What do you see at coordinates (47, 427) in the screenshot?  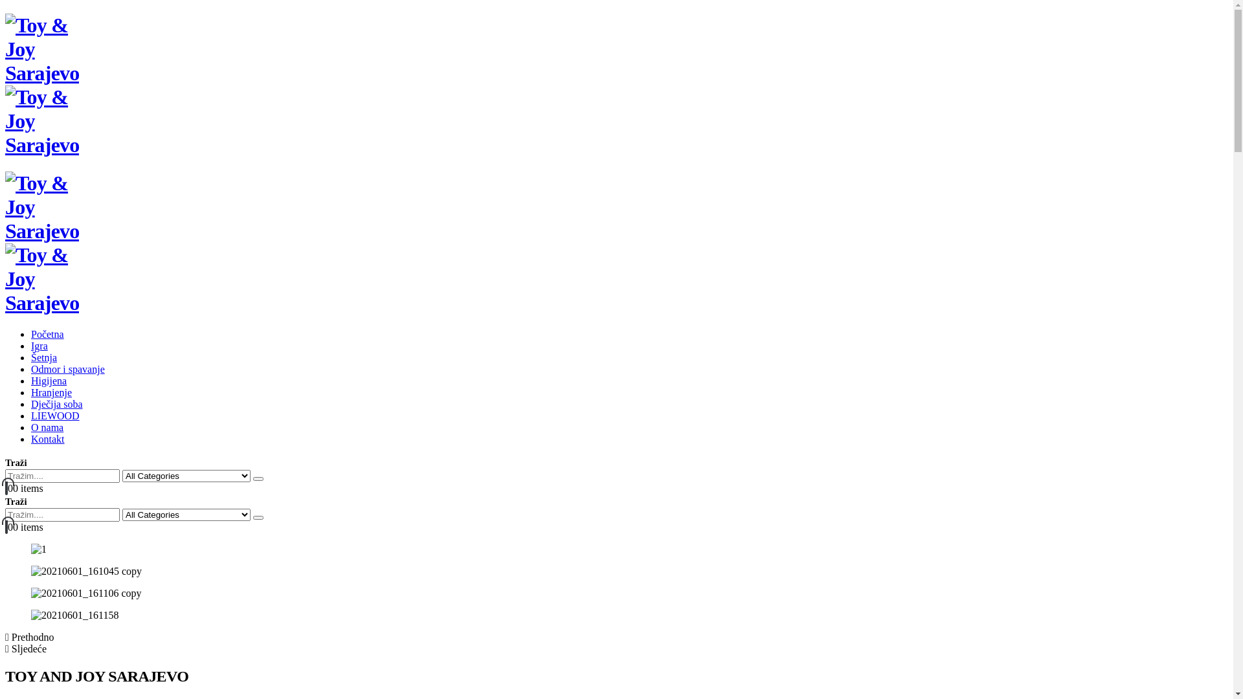 I see `O nama` at bounding box center [47, 427].